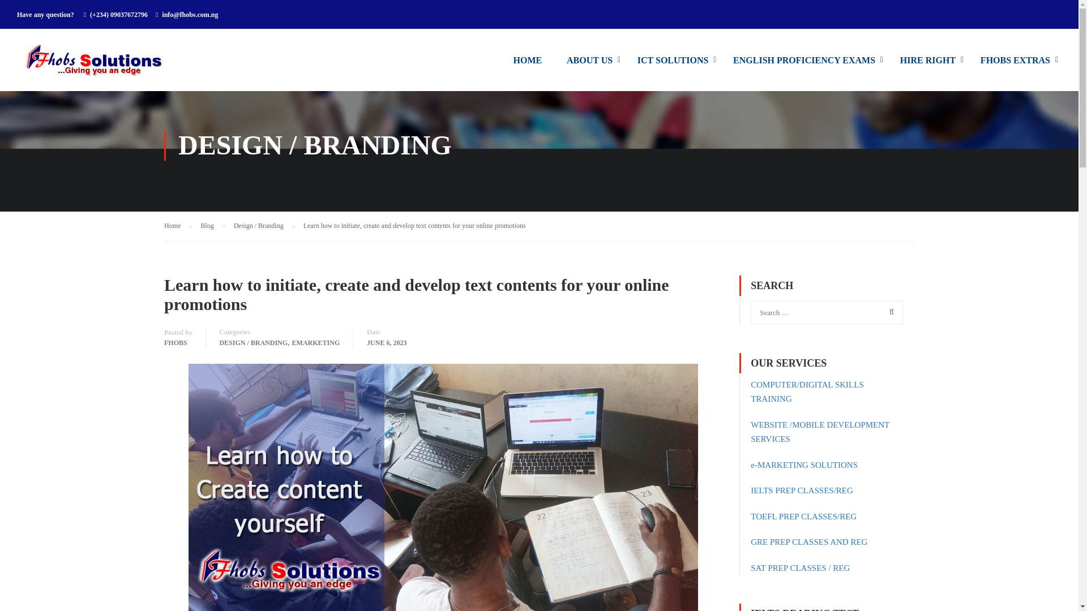 This screenshot has height=611, width=1087. Describe the element at coordinates (889, 312) in the screenshot. I see `Search` at that location.